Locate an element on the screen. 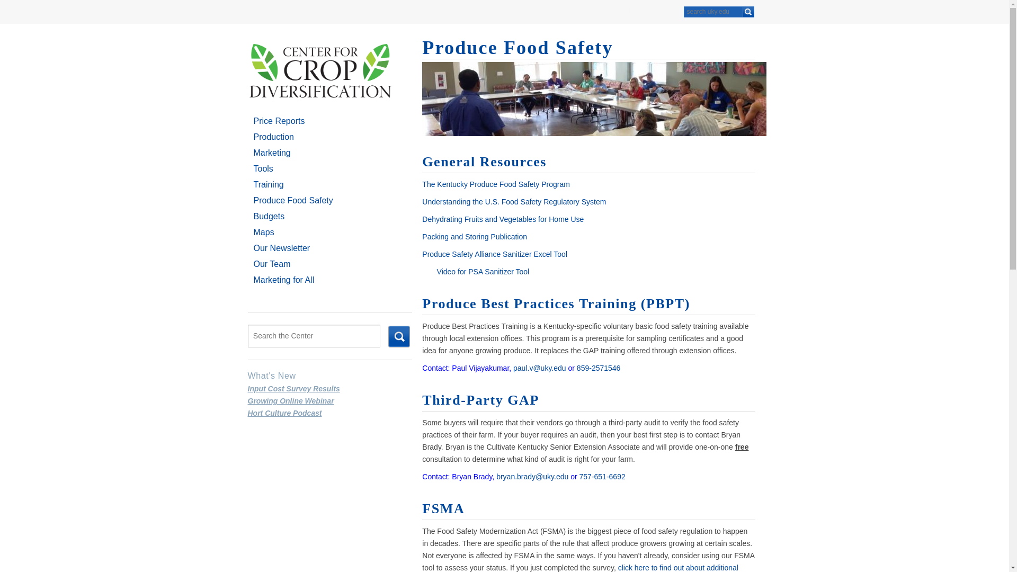 The height and width of the screenshot is (572, 1017). University of Kentucky news is located at coordinates (296, 11).